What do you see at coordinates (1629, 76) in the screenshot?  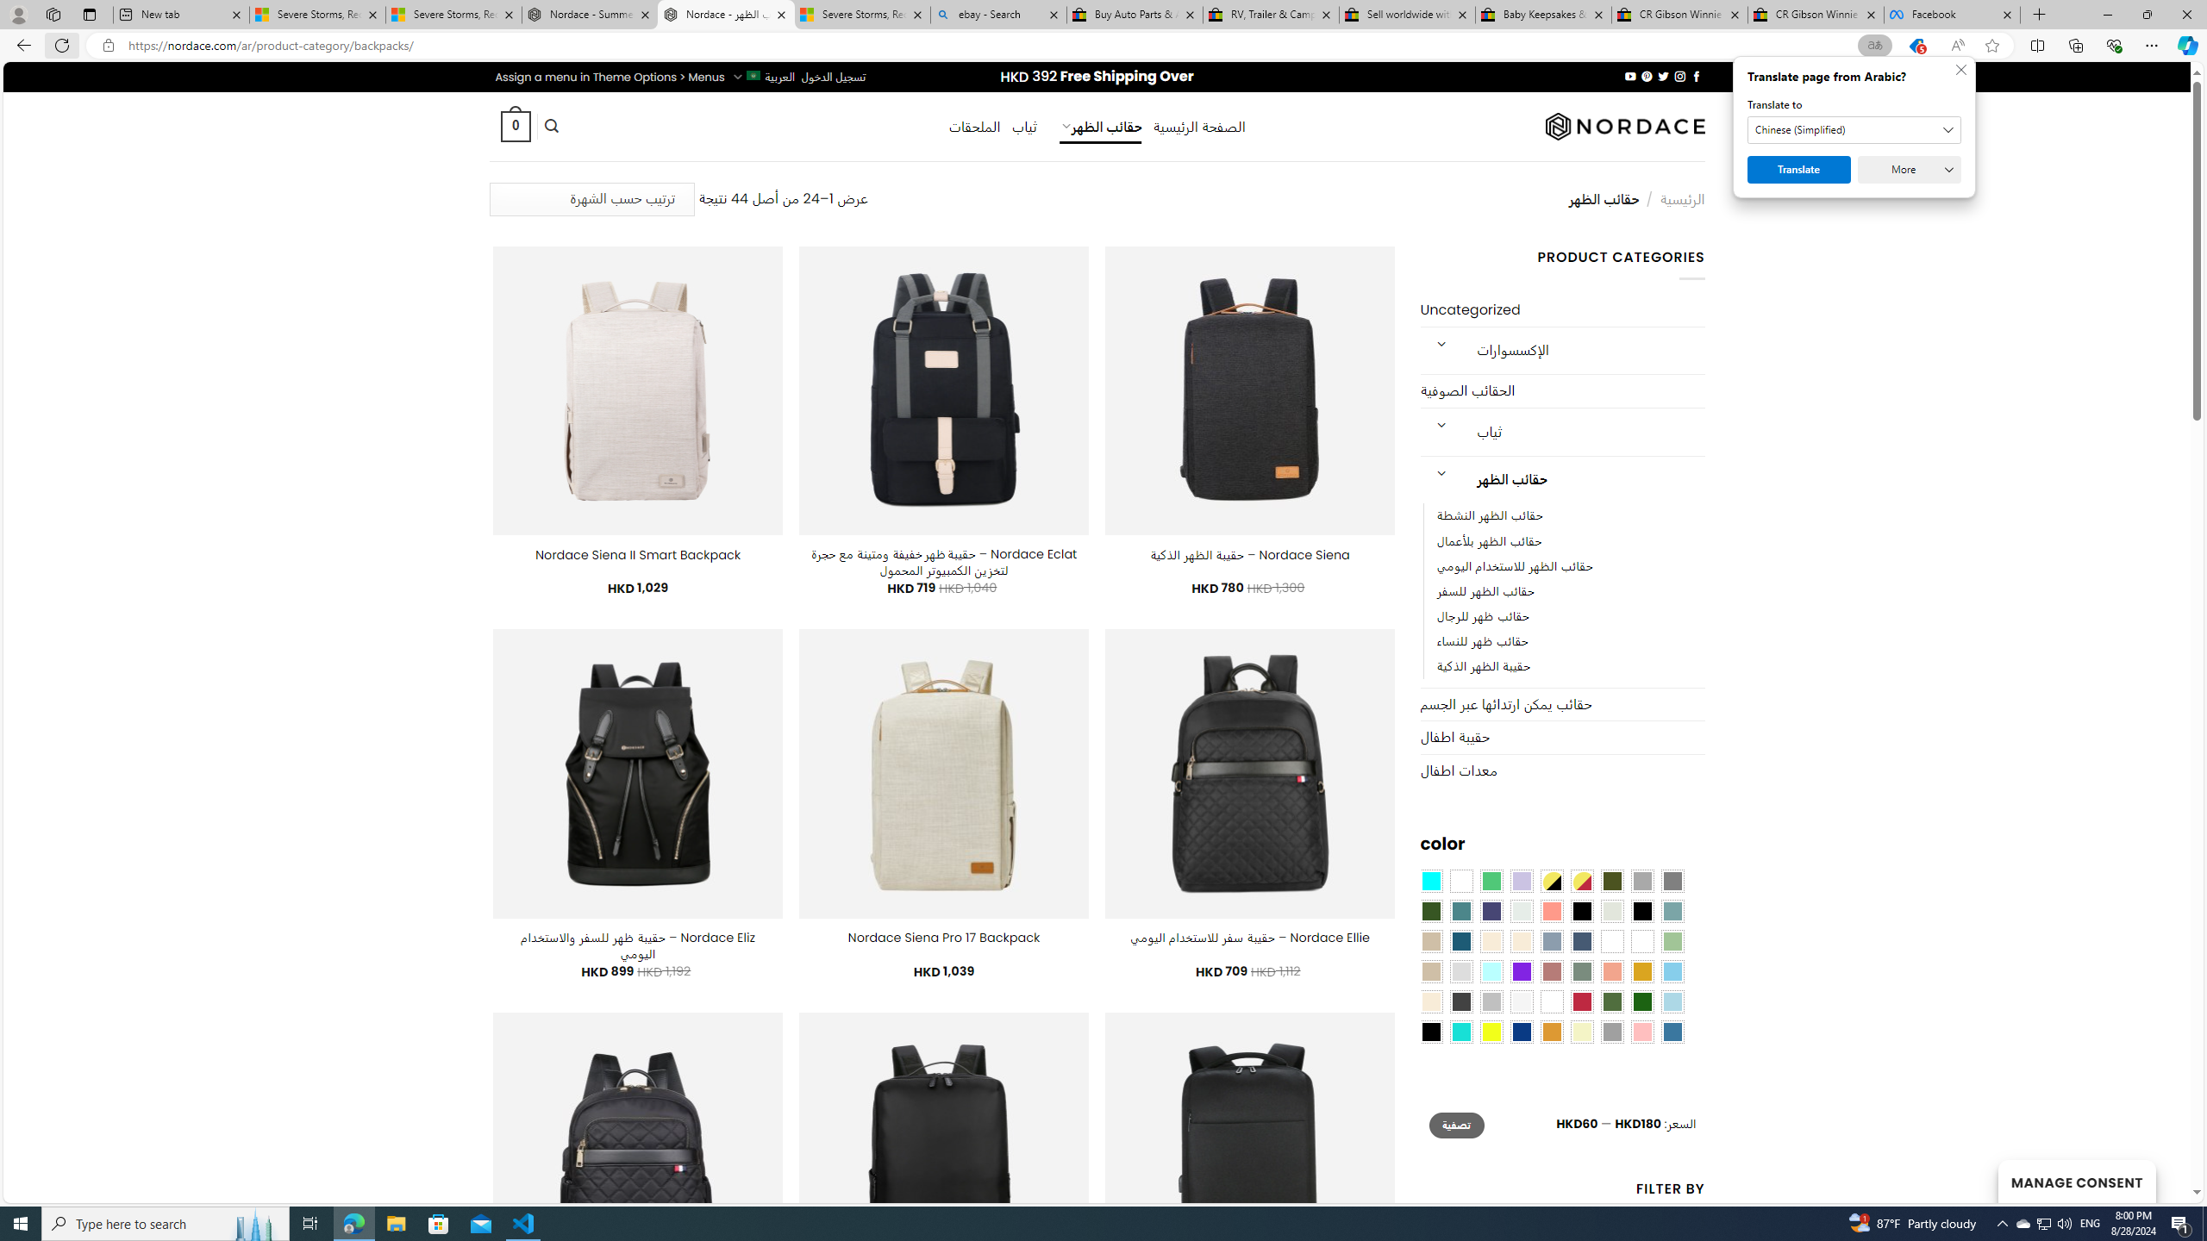 I see `Follow on YouTube` at bounding box center [1629, 76].